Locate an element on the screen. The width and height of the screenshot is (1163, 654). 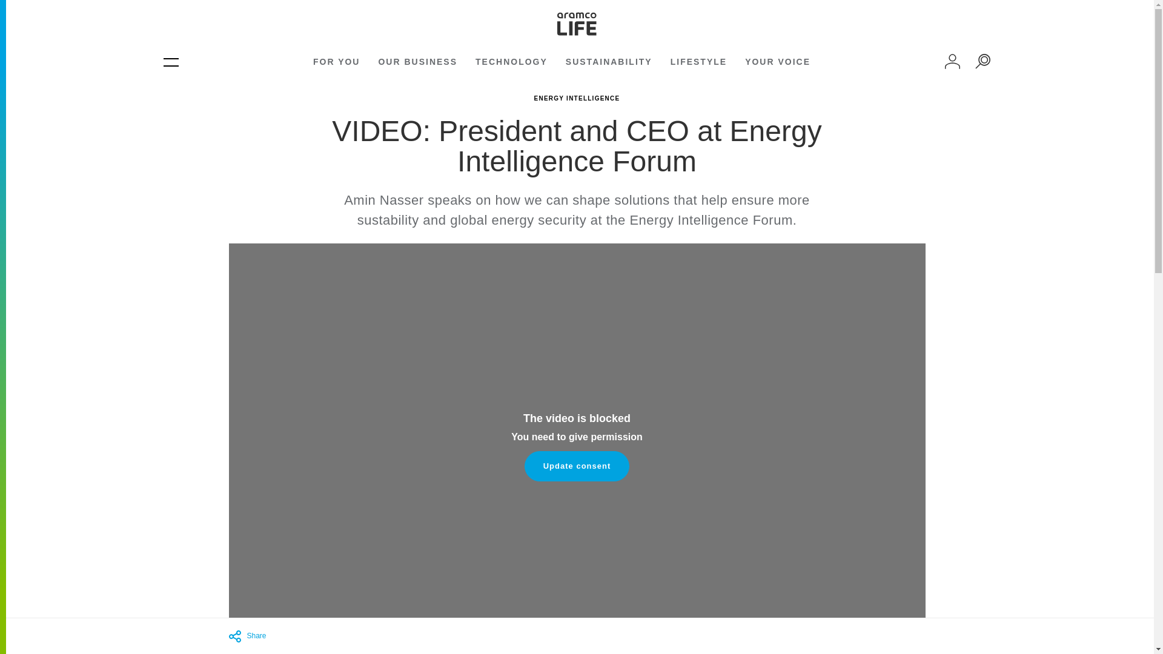
OUR BUSINESS is located at coordinates (417, 62).